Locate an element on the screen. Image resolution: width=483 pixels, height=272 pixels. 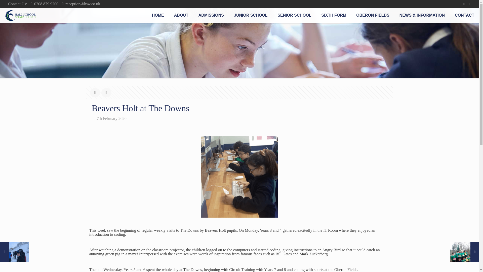
Hall School Wimbledon is located at coordinates (20, 15).